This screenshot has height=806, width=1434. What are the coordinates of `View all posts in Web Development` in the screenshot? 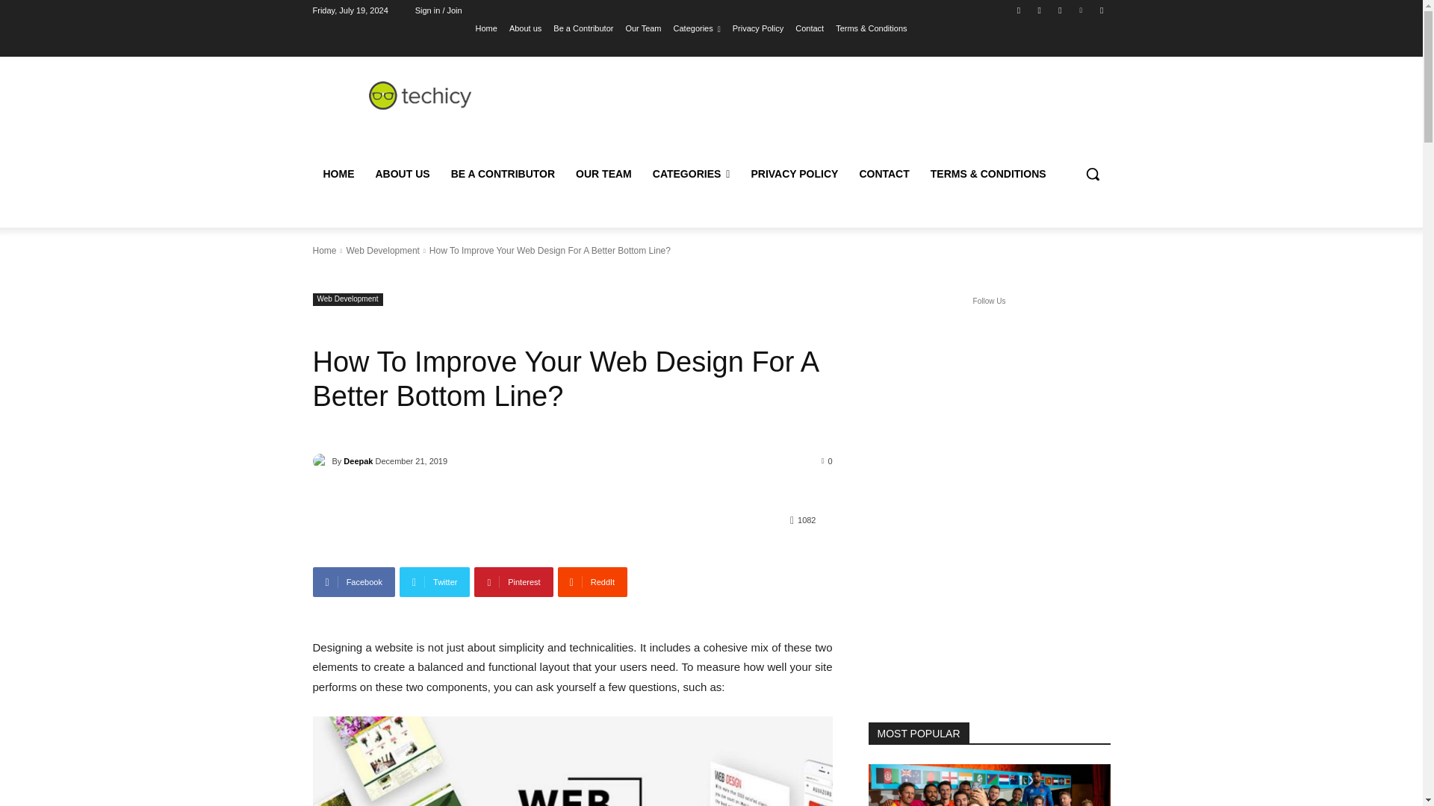 It's located at (382, 251).